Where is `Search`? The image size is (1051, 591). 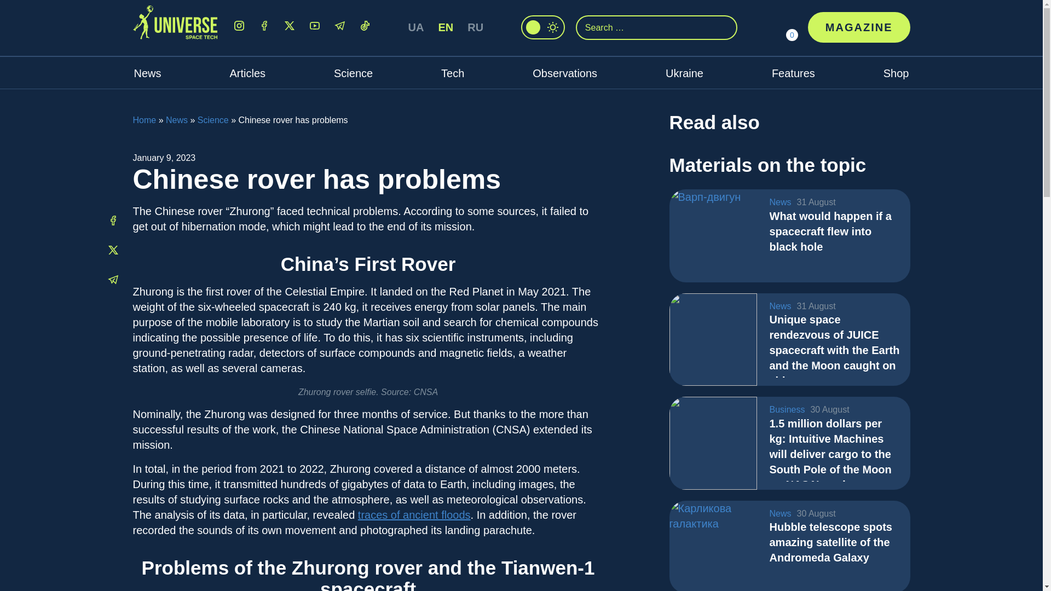
Search is located at coordinates (726, 26).